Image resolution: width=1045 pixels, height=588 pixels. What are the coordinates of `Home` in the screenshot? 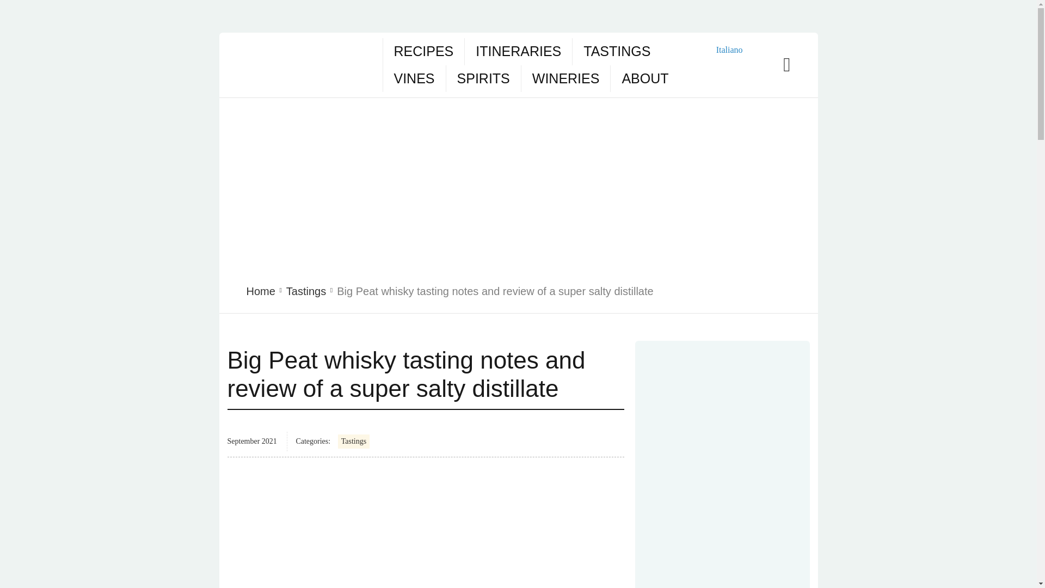 It's located at (260, 291).